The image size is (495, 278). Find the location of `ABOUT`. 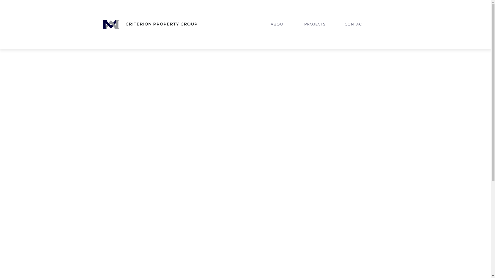

ABOUT is located at coordinates (278, 24).